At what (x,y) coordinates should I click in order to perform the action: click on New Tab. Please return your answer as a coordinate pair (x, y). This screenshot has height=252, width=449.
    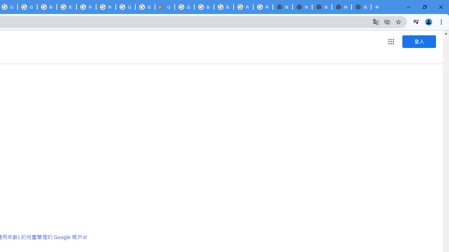
    Looking at the image, I should click on (361, 7).